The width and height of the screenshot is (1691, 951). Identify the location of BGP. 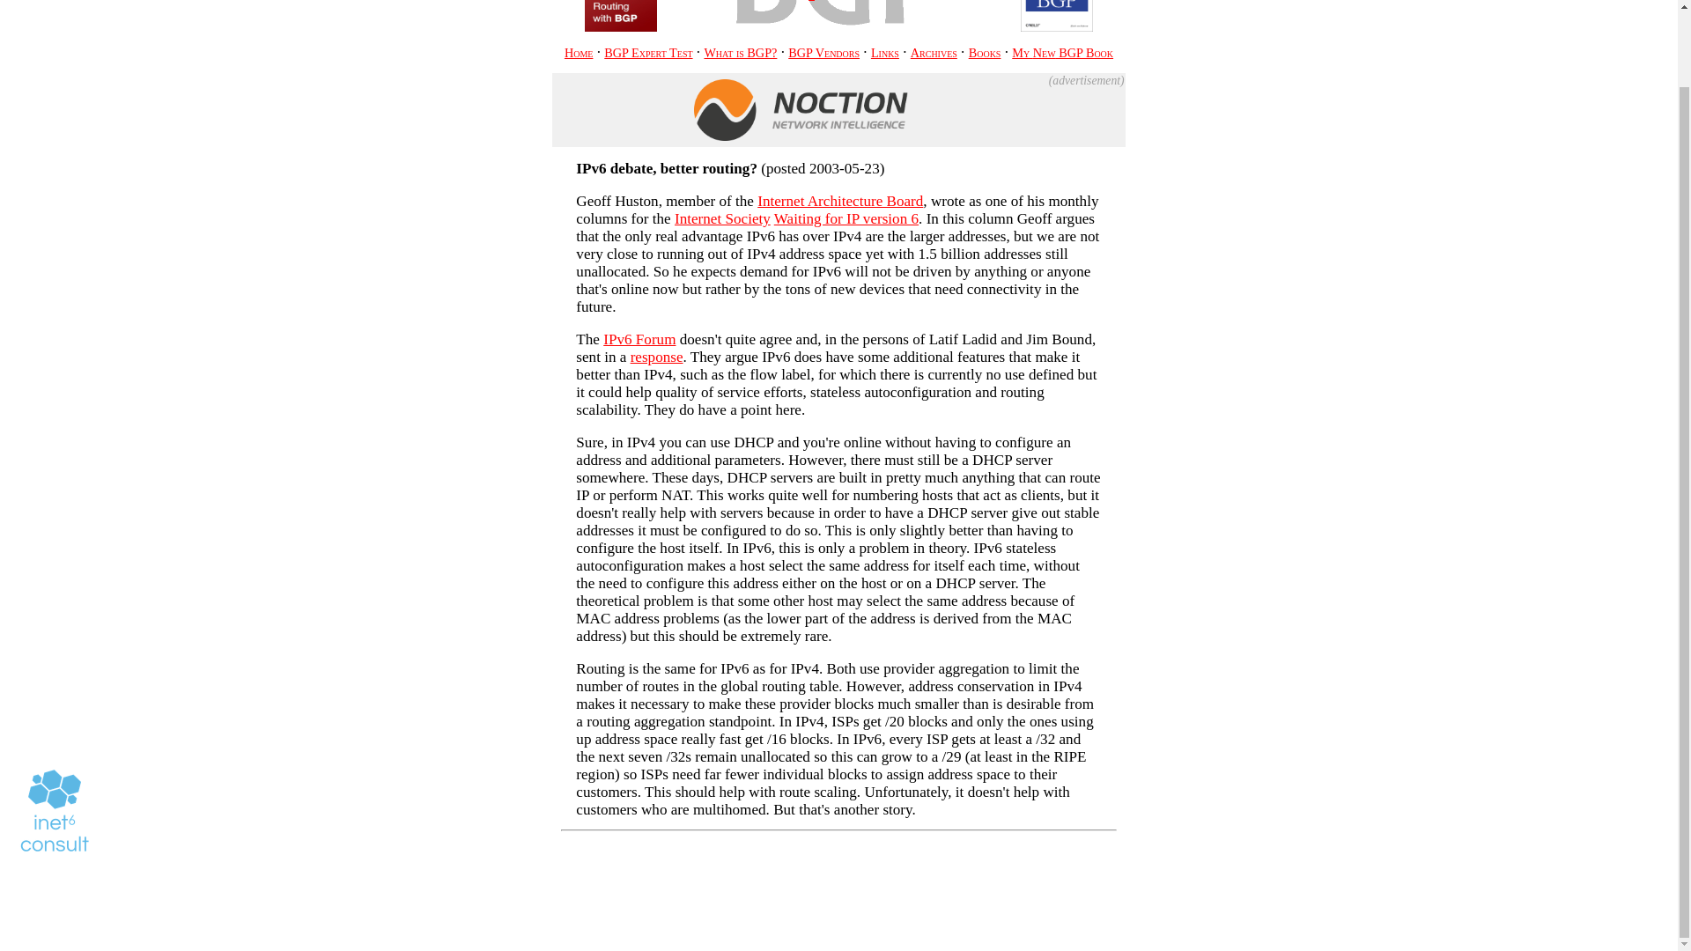
(800, 109).